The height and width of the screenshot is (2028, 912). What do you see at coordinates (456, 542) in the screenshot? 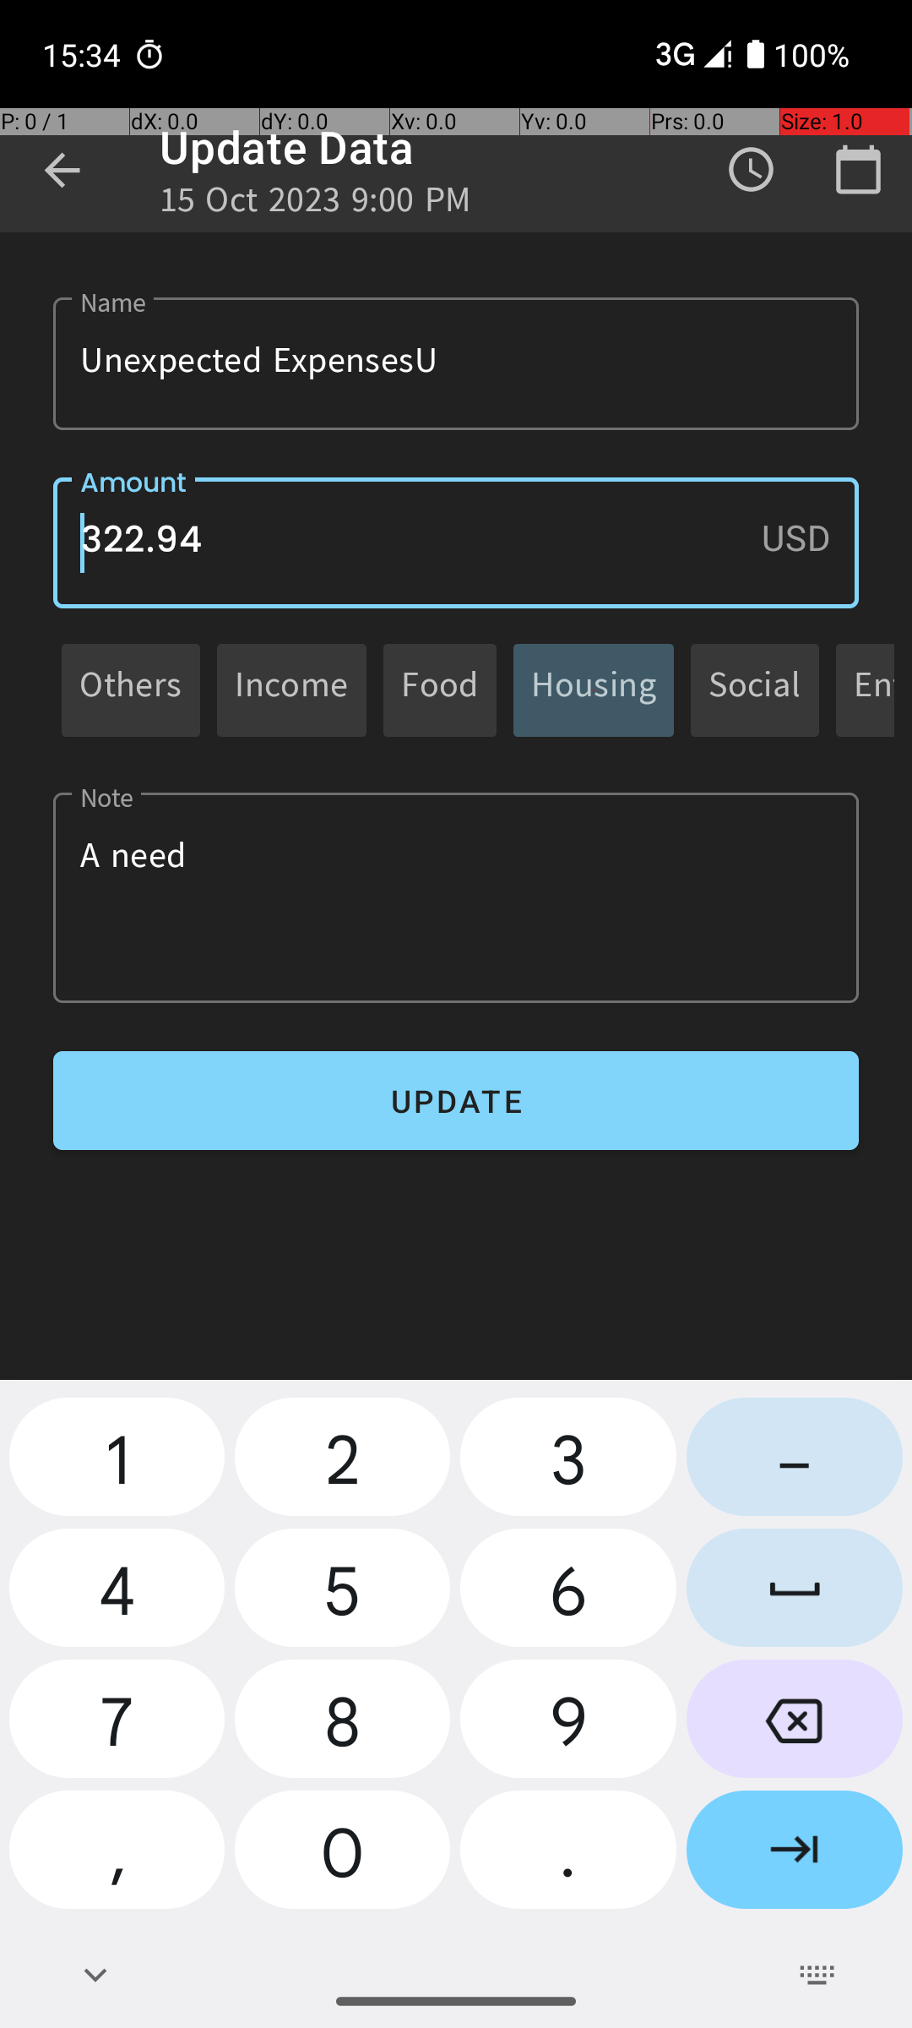
I see `322.94` at bounding box center [456, 542].